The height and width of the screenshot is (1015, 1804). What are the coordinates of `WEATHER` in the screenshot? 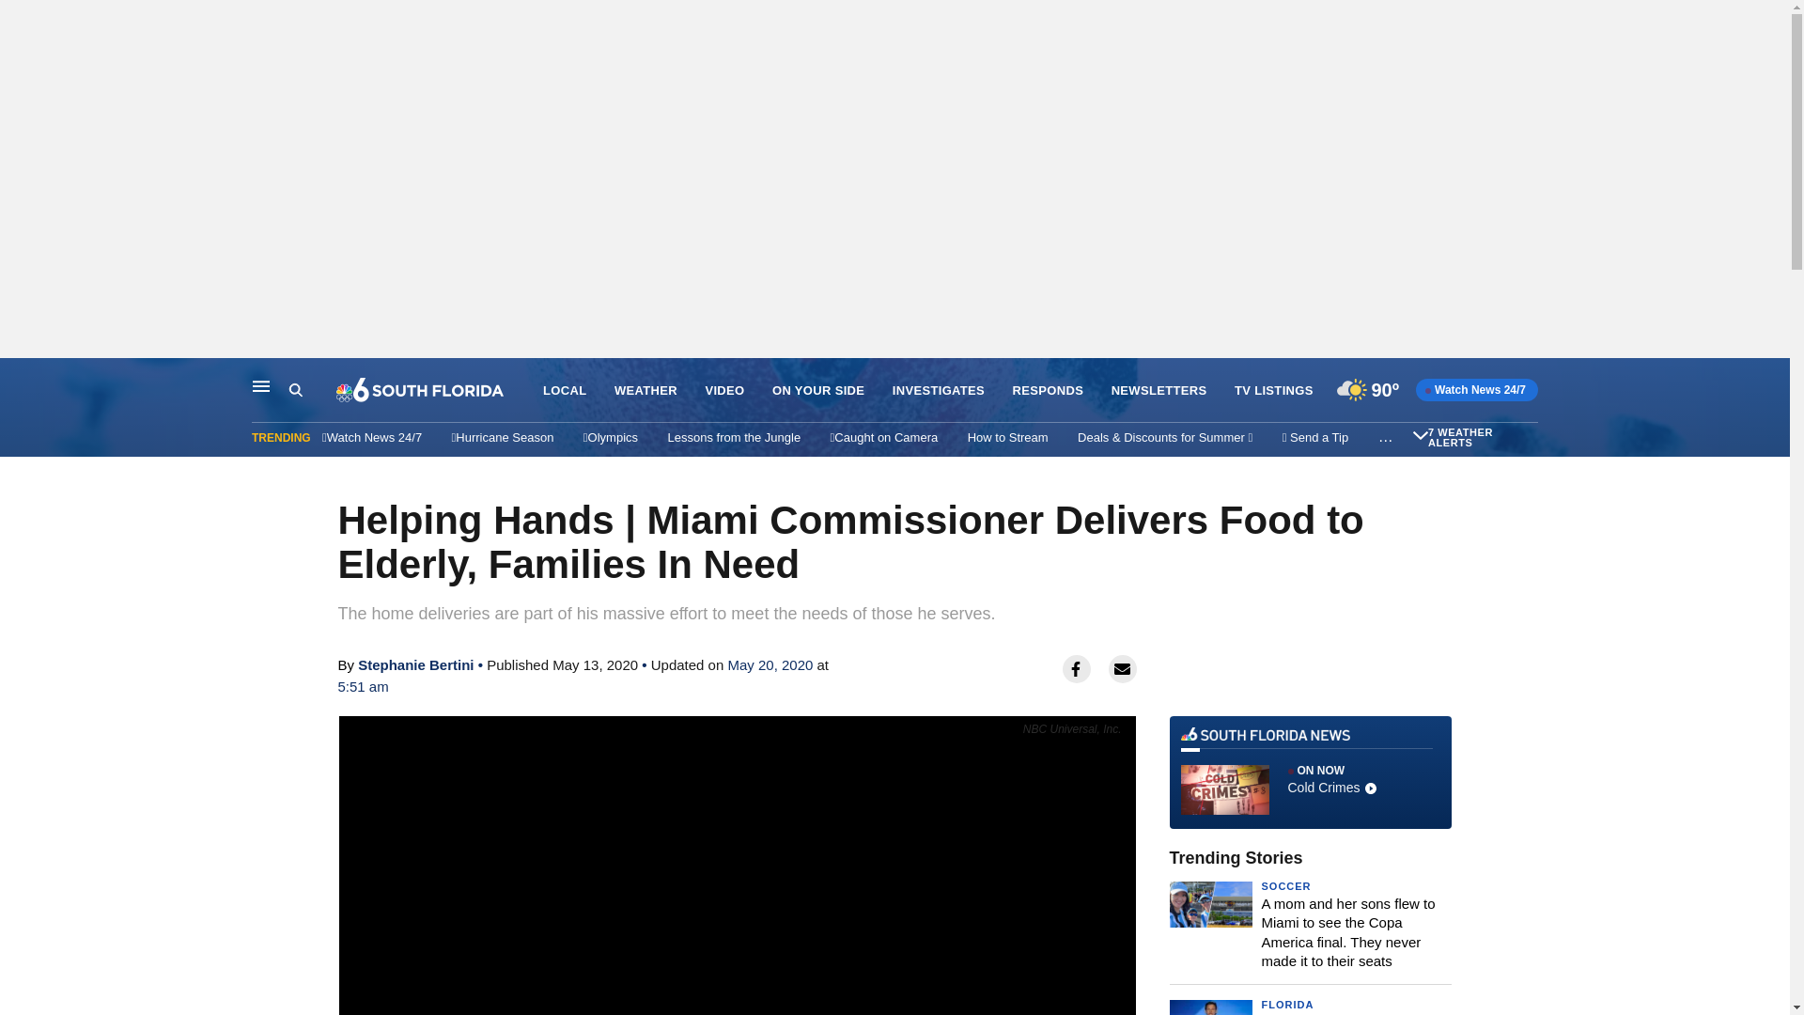 It's located at (646, 391).